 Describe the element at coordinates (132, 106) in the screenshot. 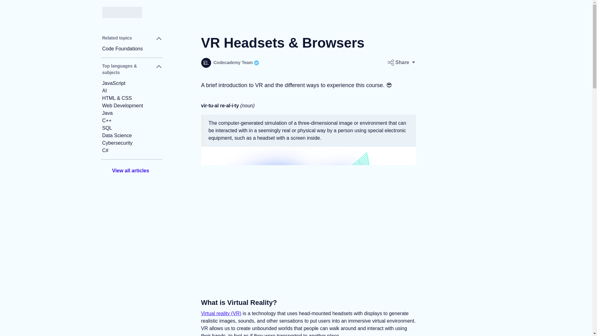

I see `Web Development` at that location.